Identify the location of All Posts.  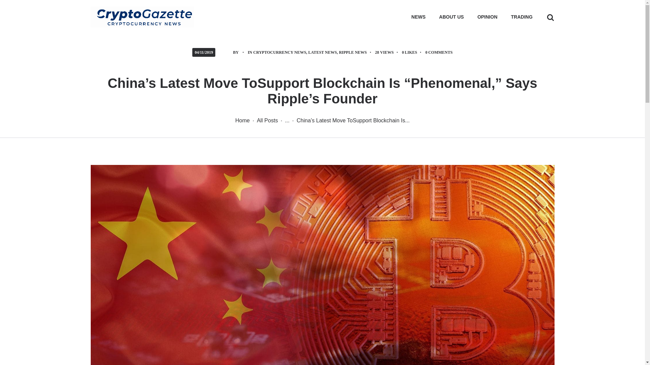
(267, 120).